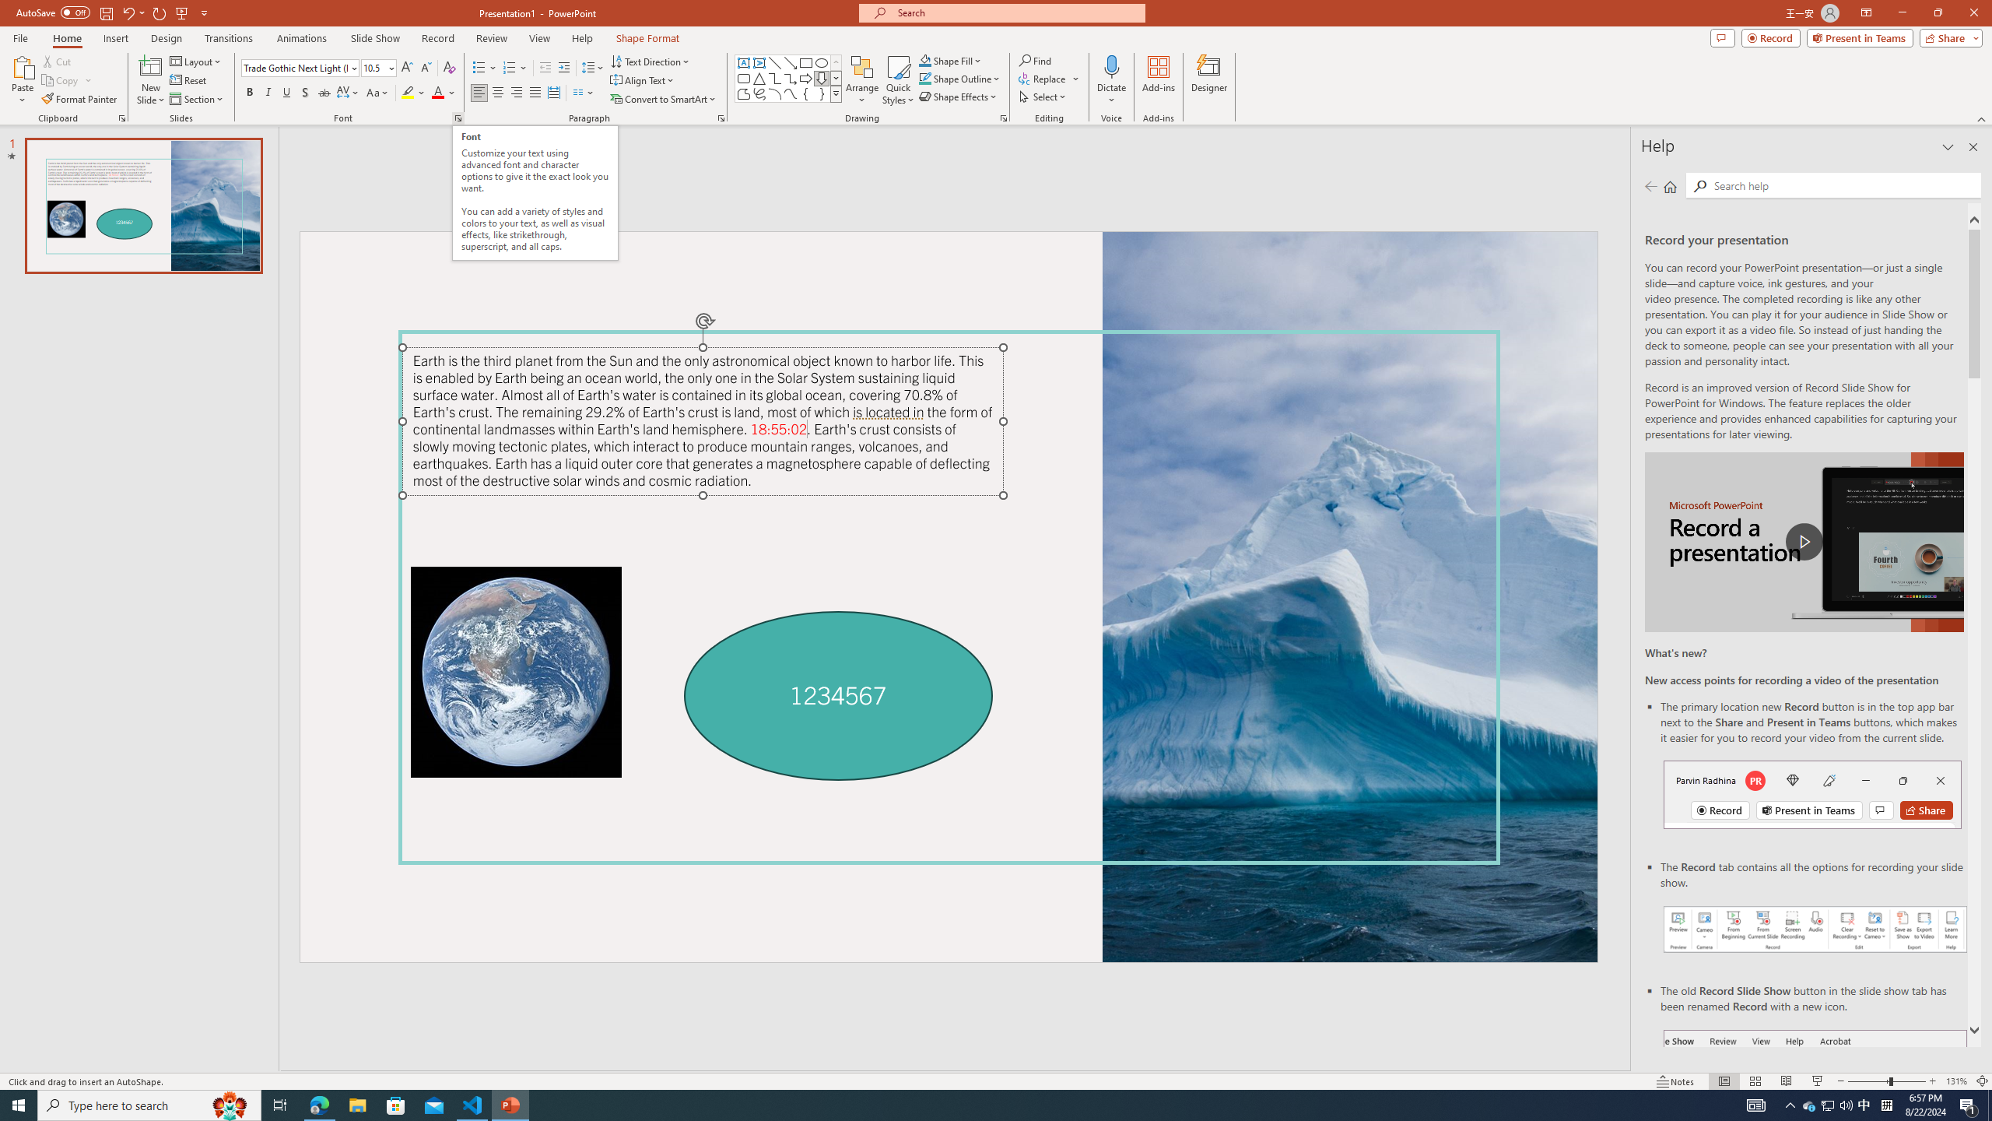 The width and height of the screenshot is (1992, 1121). Describe the element at coordinates (413, 93) in the screenshot. I see `Text Highlight Color` at that location.